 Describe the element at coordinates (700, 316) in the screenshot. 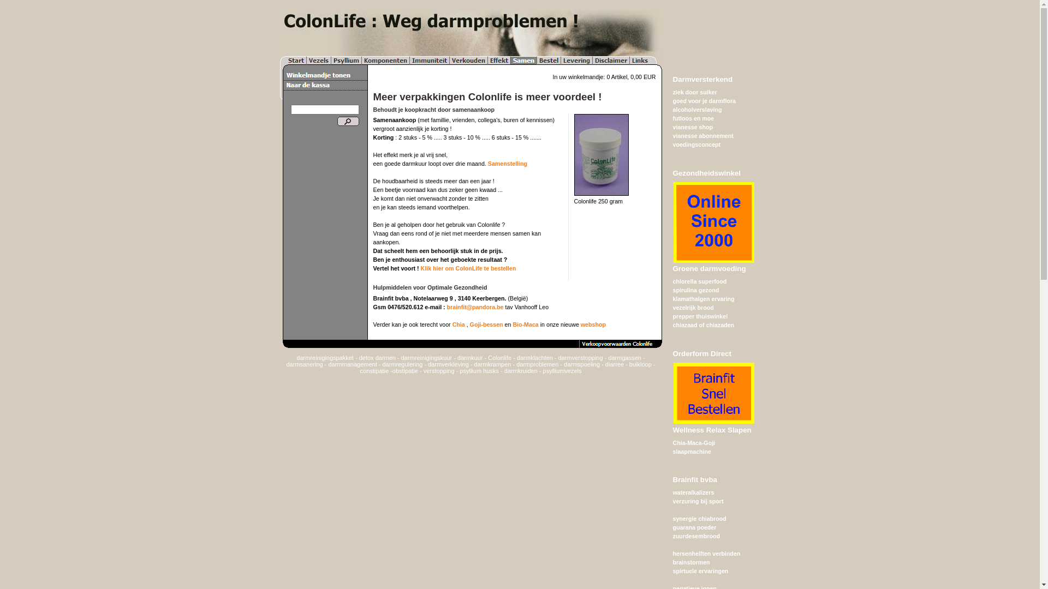

I see `prepper thuiswinkel` at that location.